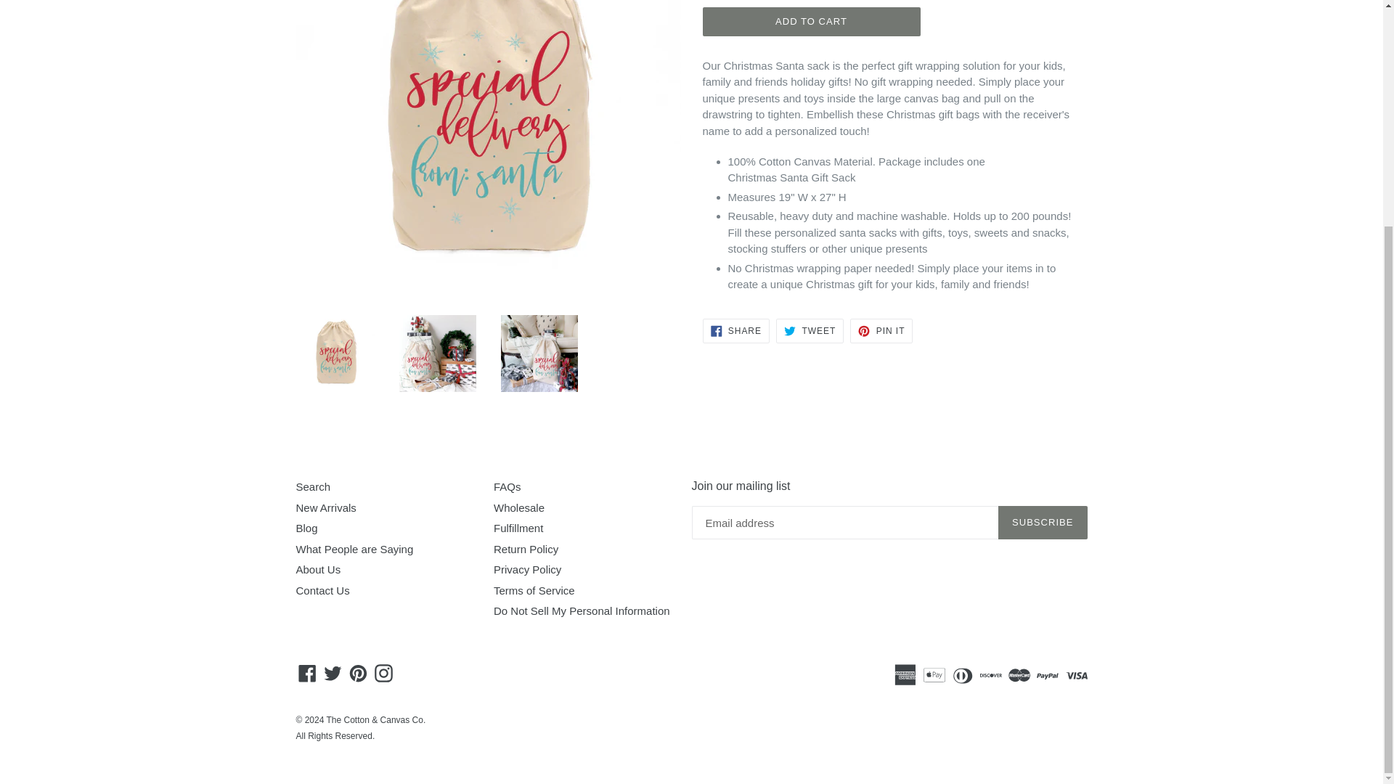 The image size is (1394, 784). Describe the element at coordinates (810, 331) in the screenshot. I see `Tweet on Twitter` at that location.